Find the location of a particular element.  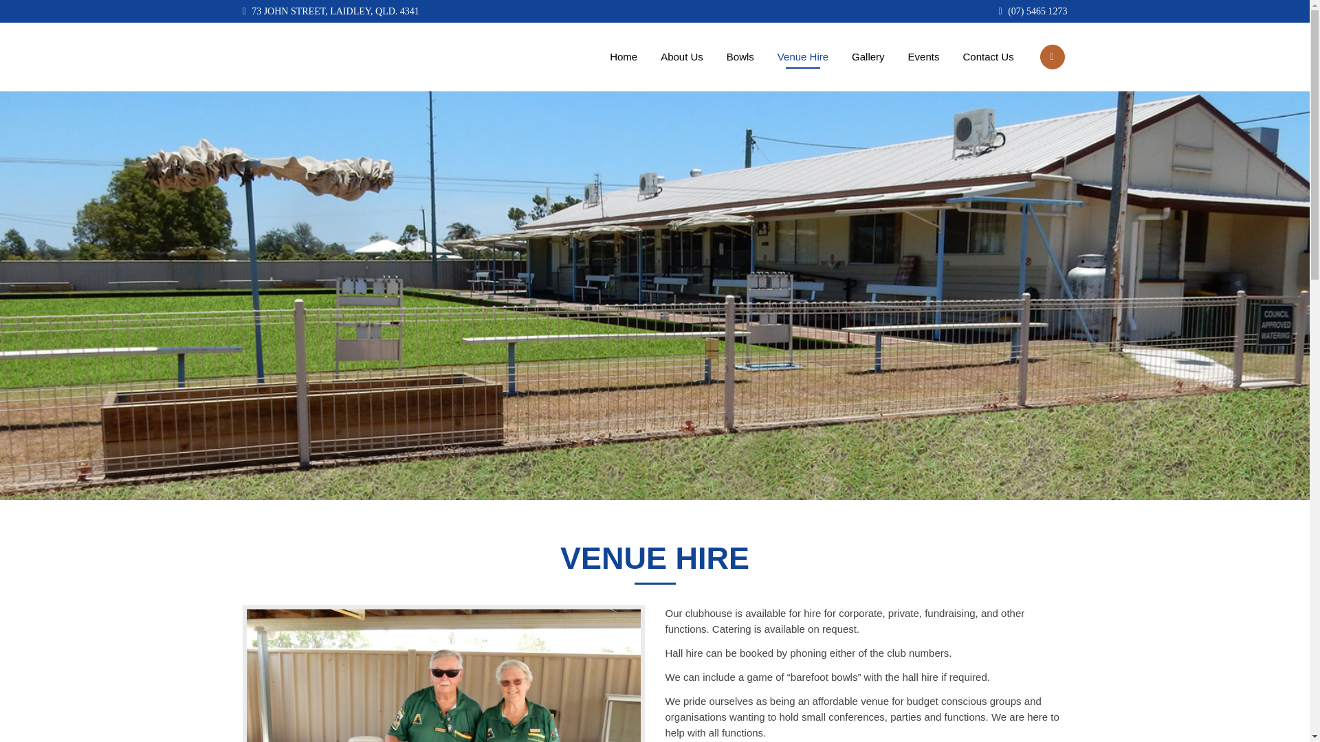

About Us is located at coordinates (682, 56).